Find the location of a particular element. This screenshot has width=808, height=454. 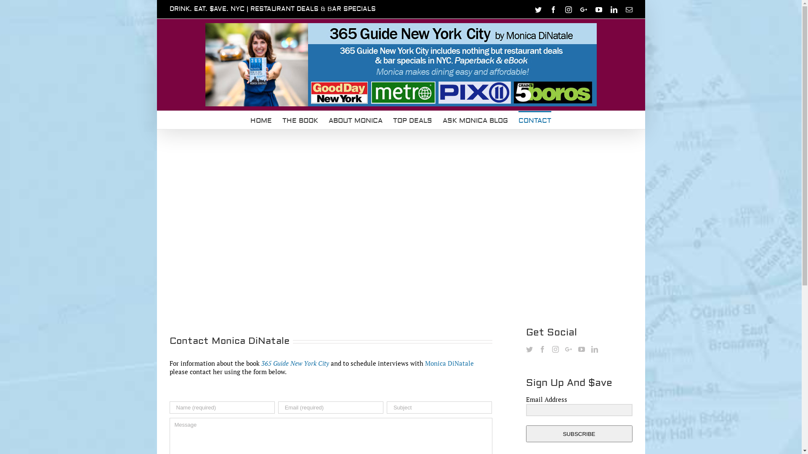

365 Guide New York City is located at coordinates (295, 363).